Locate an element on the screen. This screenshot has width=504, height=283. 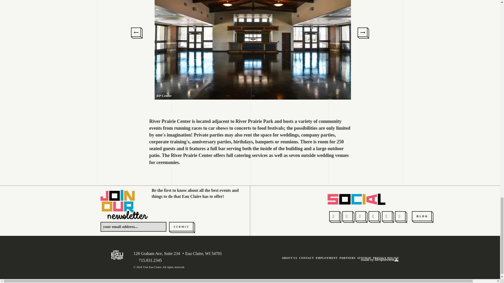
Partners is located at coordinates (347, 258).